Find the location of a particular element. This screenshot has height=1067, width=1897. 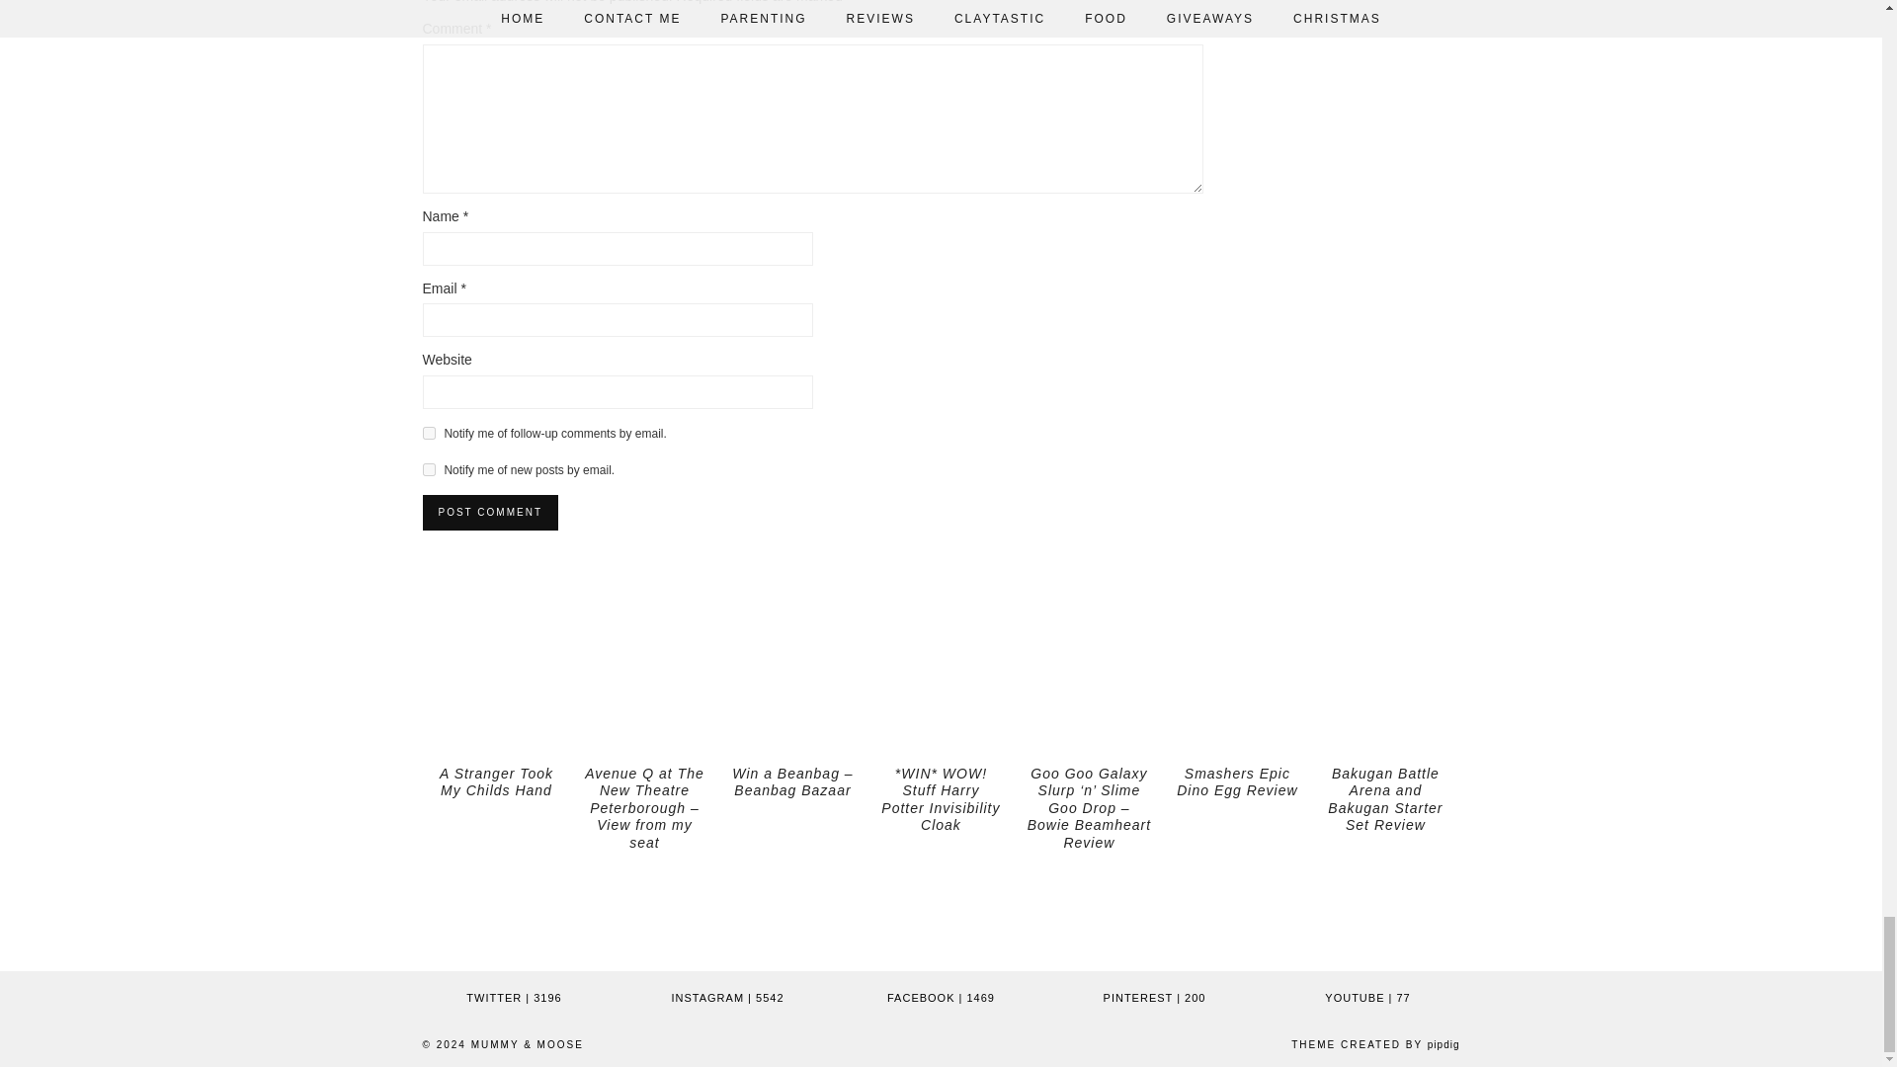

Post Comment is located at coordinates (490, 512).